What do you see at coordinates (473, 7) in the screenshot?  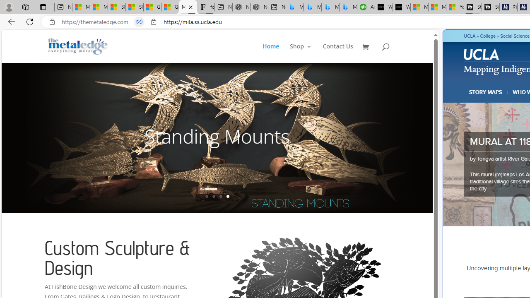 I see `Streaming Coverage | T3` at bounding box center [473, 7].